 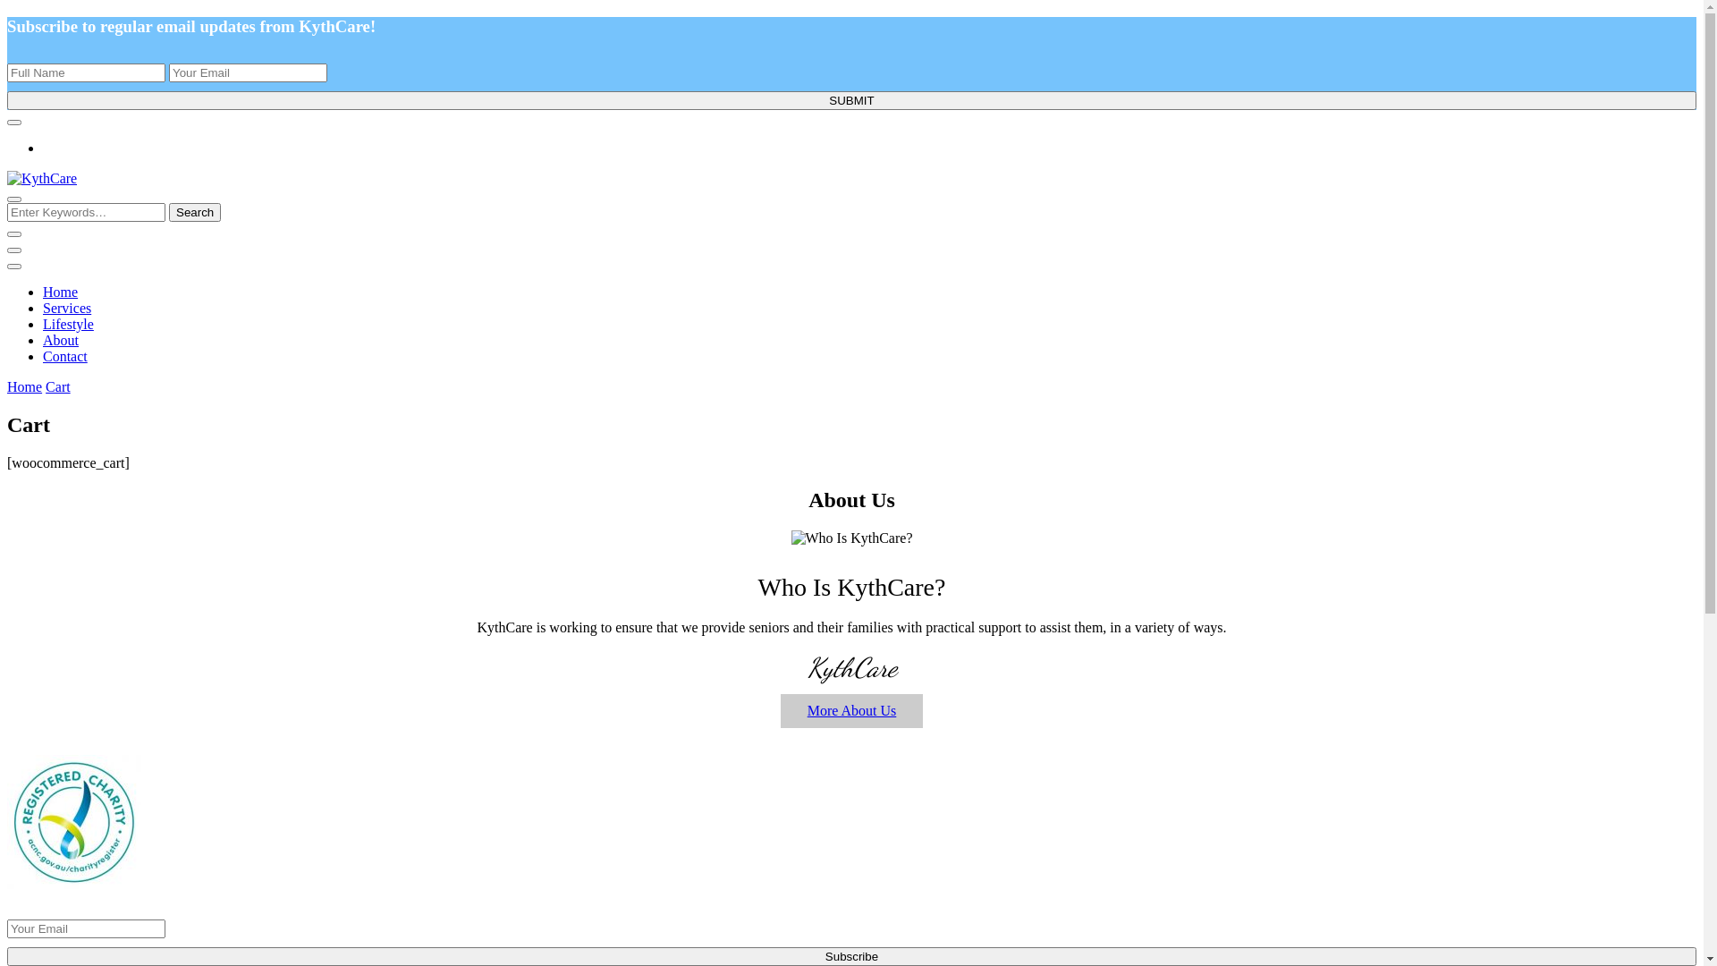 I want to click on More About Us, so click(x=852, y=711).